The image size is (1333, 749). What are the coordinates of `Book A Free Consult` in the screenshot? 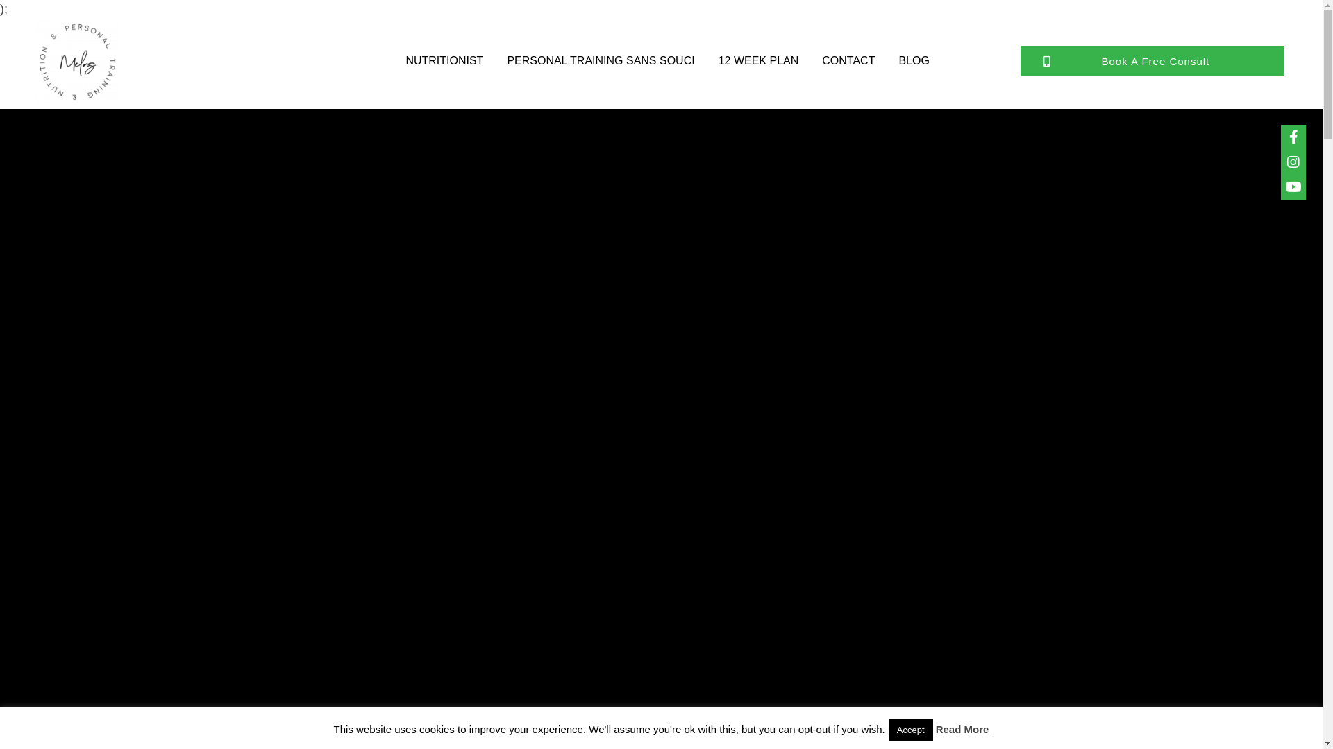 It's located at (1152, 61).